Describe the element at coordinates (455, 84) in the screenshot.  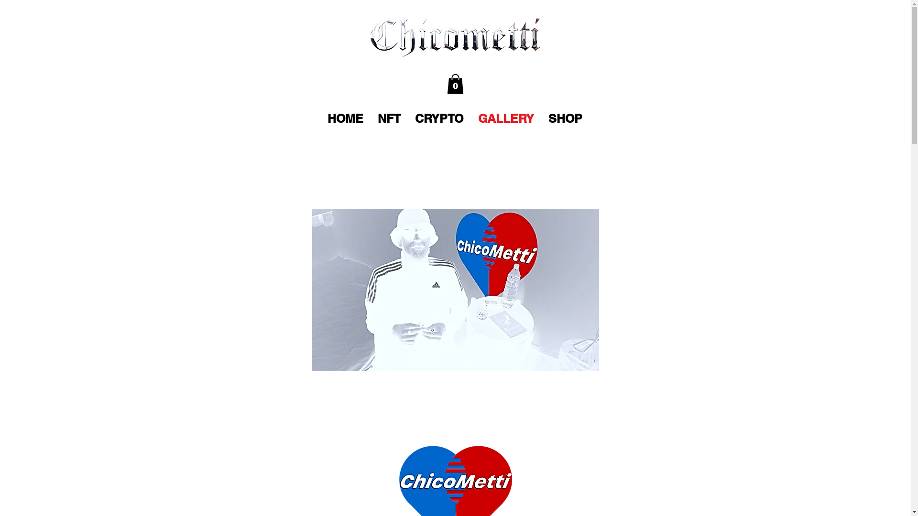
I see `0` at that location.